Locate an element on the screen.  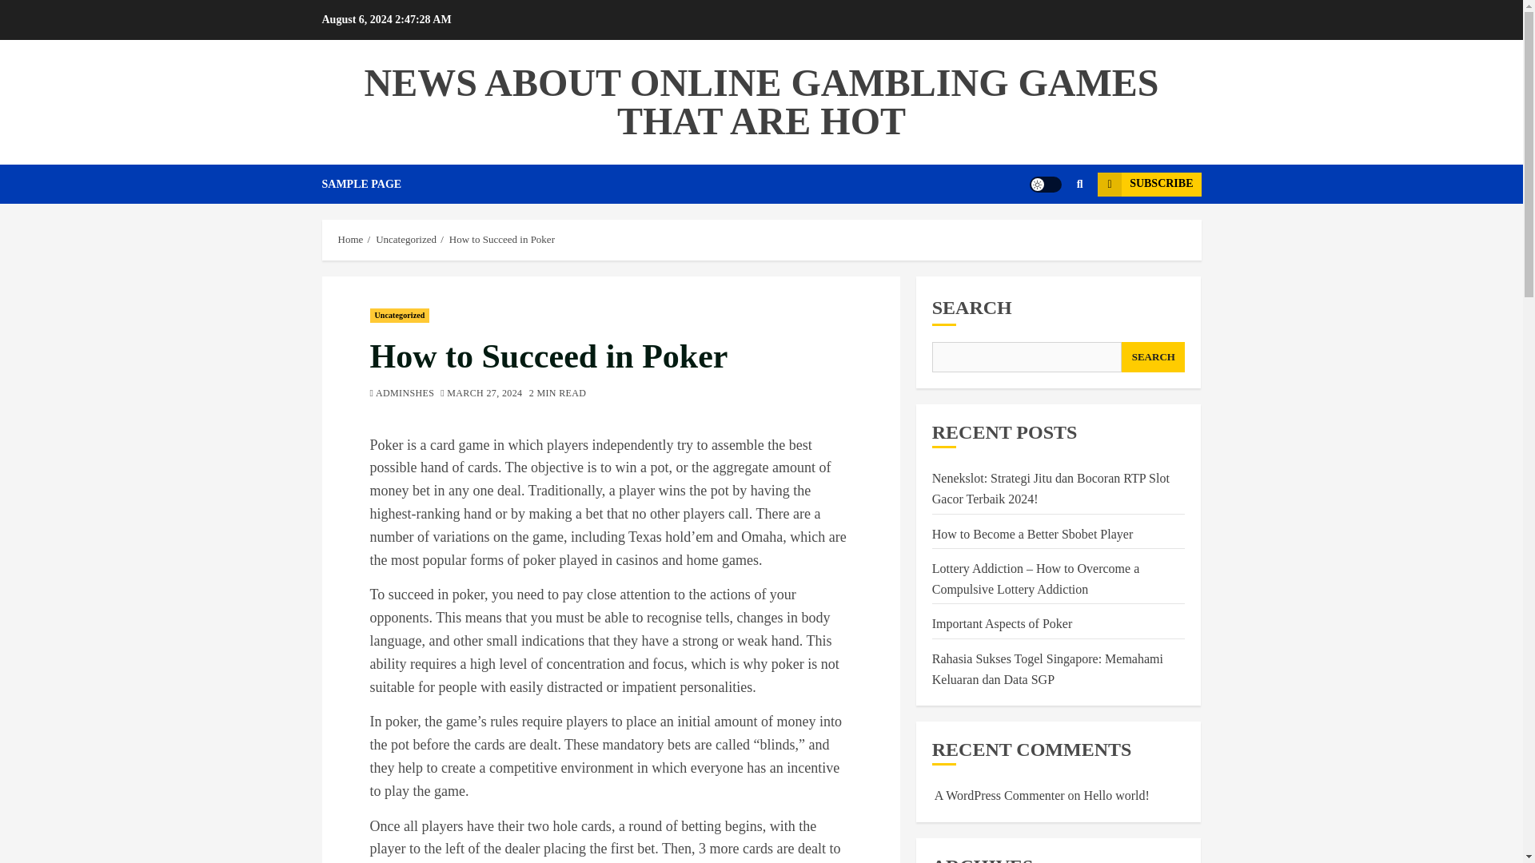
SAMPLE PAGE is located at coordinates (373, 184).